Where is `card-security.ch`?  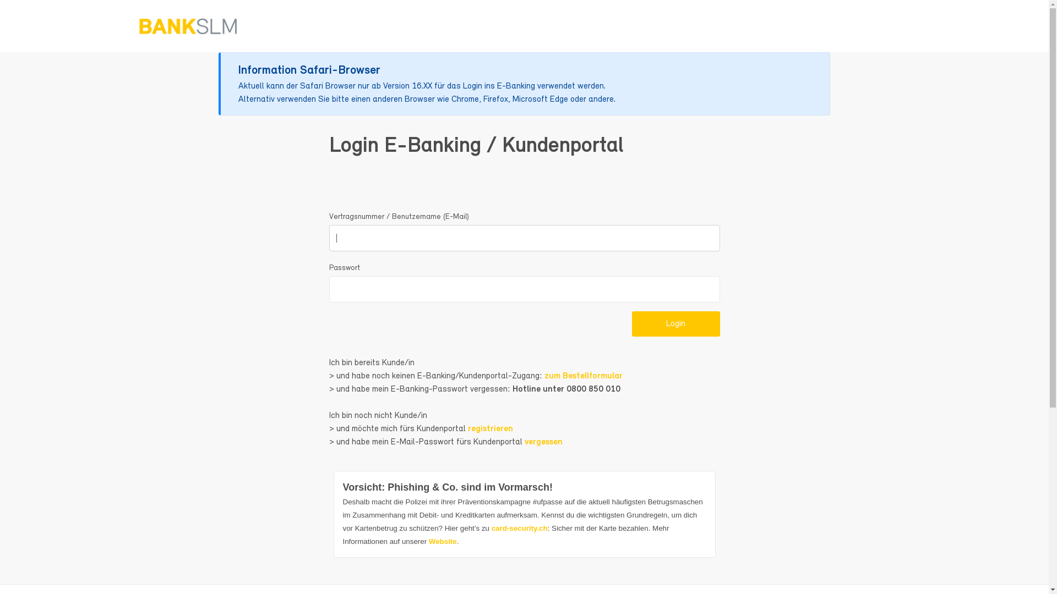 card-security.ch is located at coordinates (520, 528).